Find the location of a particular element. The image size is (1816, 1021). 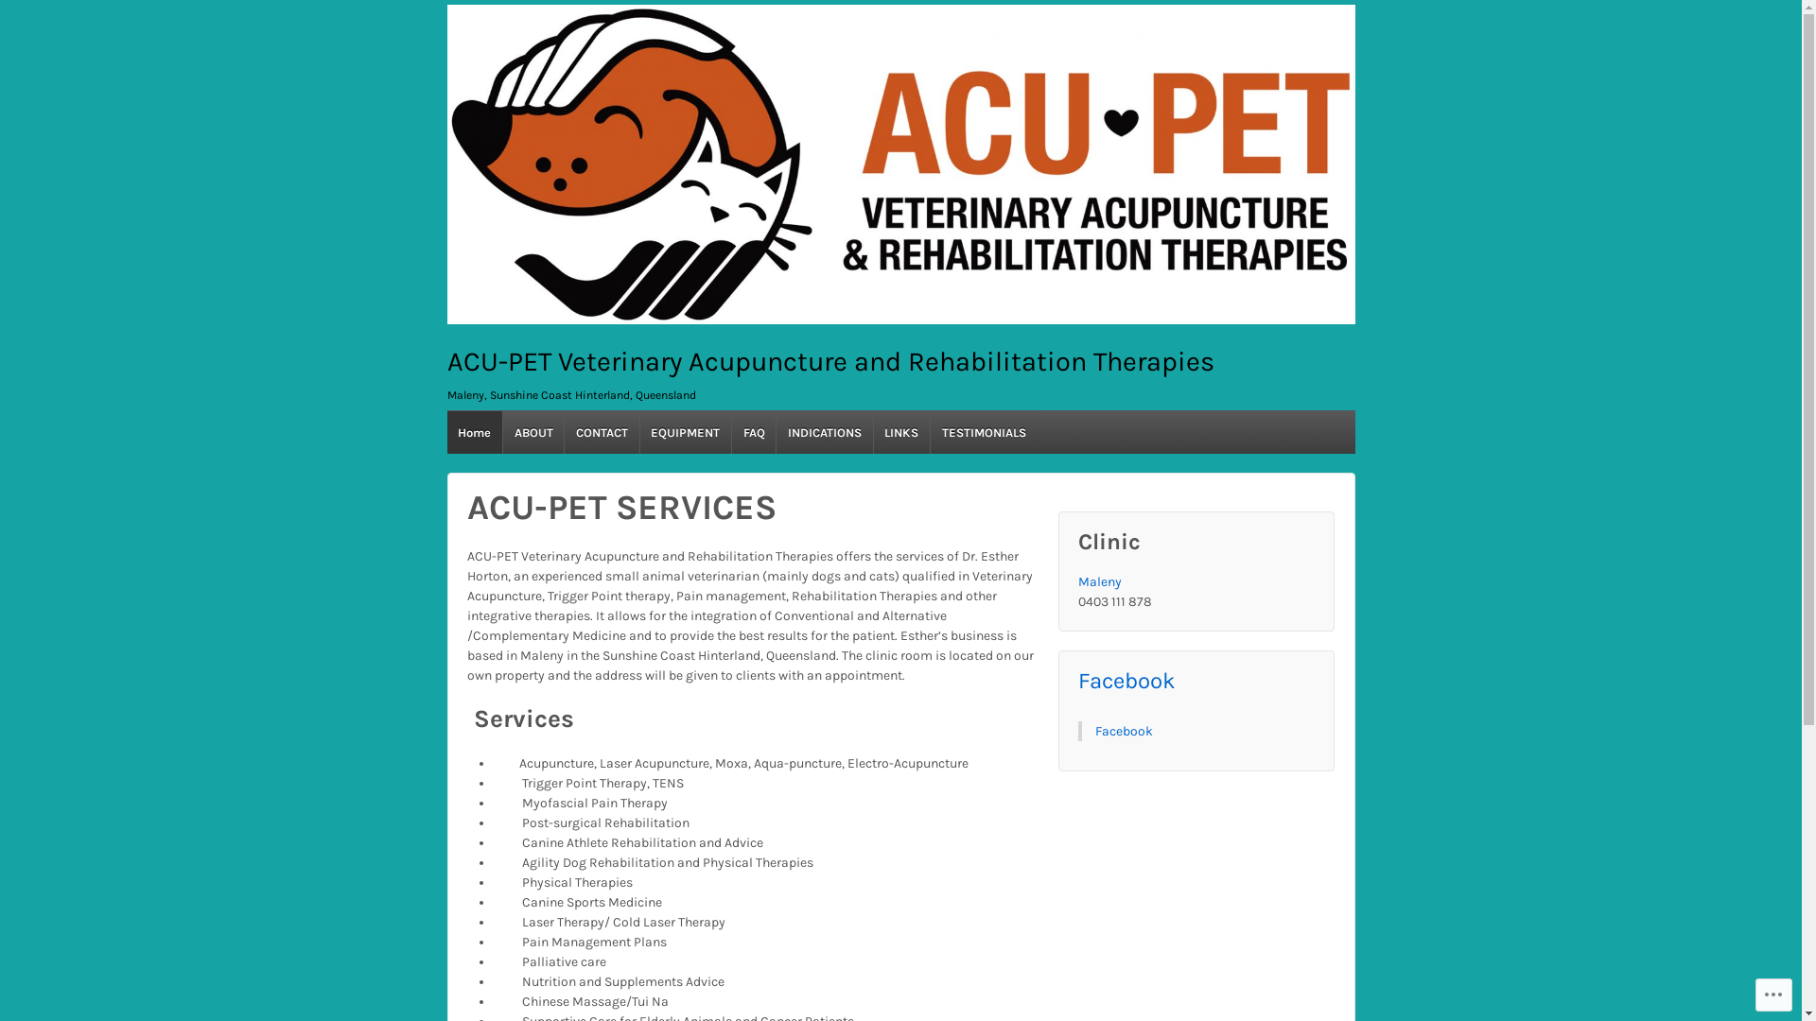

ABOUT is located at coordinates (533, 432).